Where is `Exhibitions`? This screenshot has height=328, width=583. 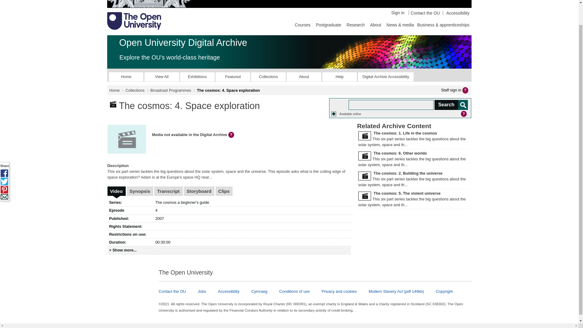 Exhibitions is located at coordinates (197, 77).